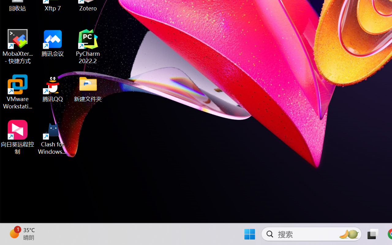 The image size is (392, 245). I want to click on PyCharm 2022.2, so click(88, 47).